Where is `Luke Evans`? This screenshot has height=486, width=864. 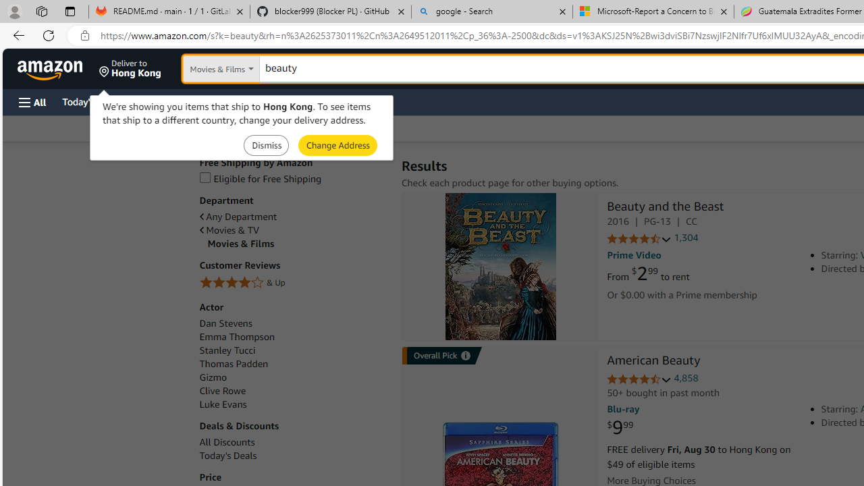 Luke Evans is located at coordinates (293, 404).